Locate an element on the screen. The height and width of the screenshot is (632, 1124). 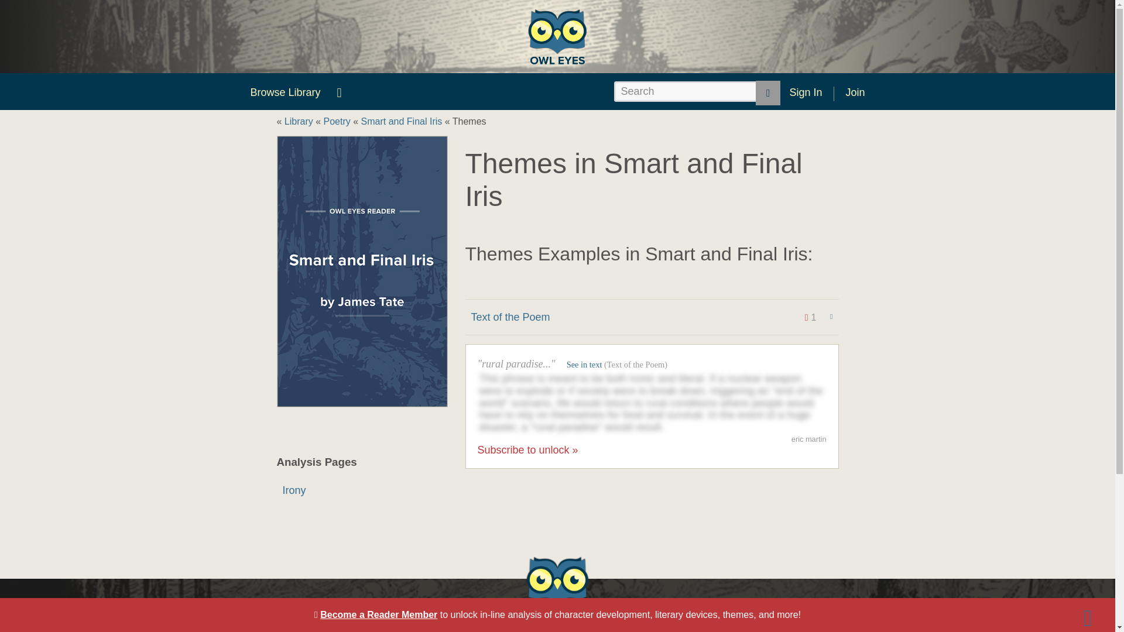
Sign In is located at coordinates (805, 92).